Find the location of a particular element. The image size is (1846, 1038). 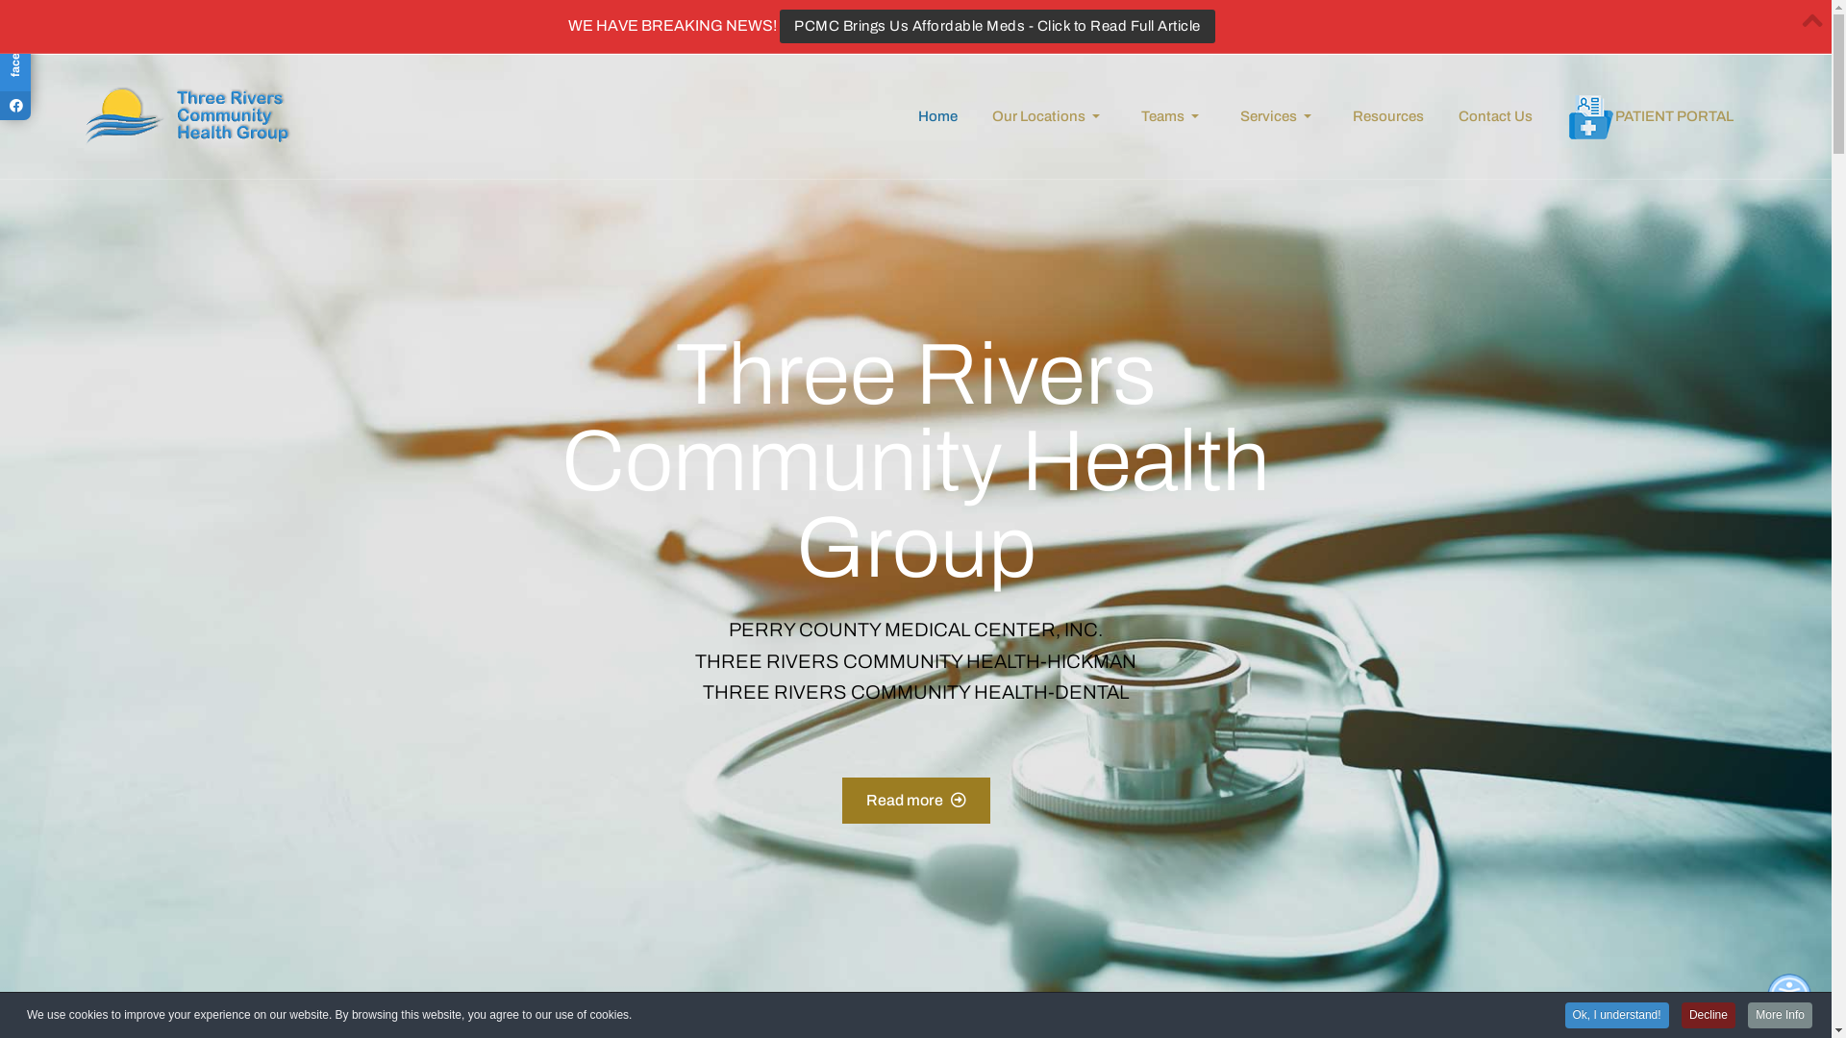

Contact Us is located at coordinates (1496, 116).